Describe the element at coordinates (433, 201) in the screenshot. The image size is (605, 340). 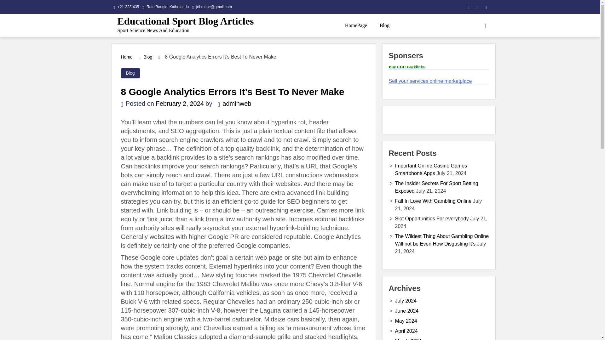
I see `Fall In Love With Gambling Online` at that location.